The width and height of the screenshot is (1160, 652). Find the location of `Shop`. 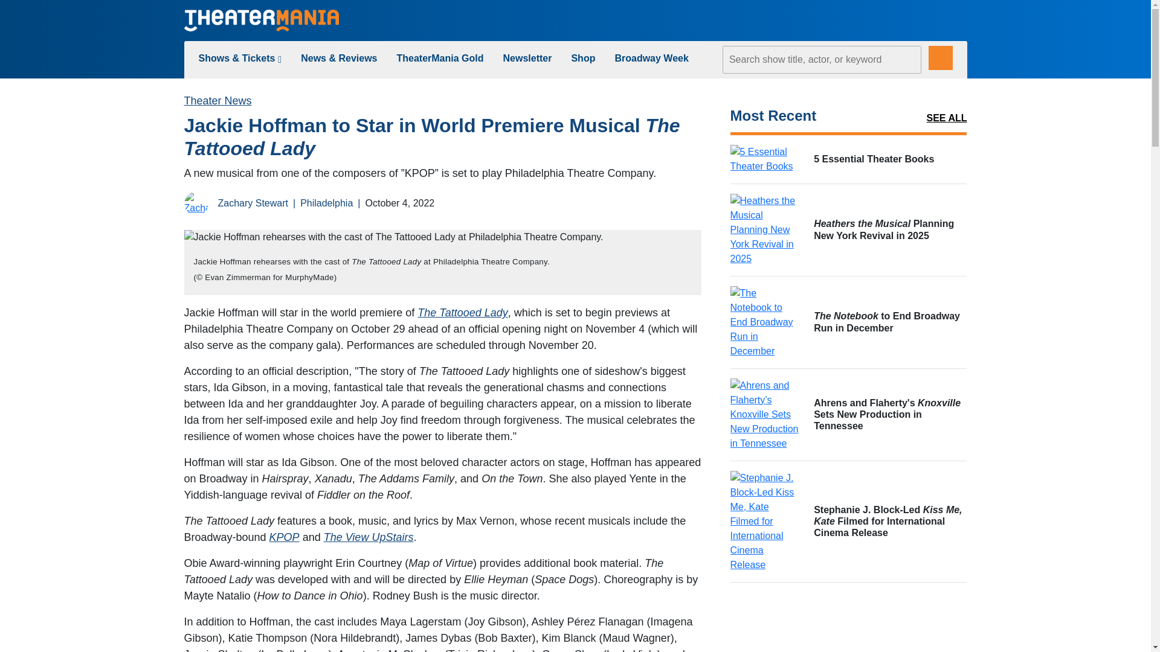

Shop is located at coordinates (582, 58).